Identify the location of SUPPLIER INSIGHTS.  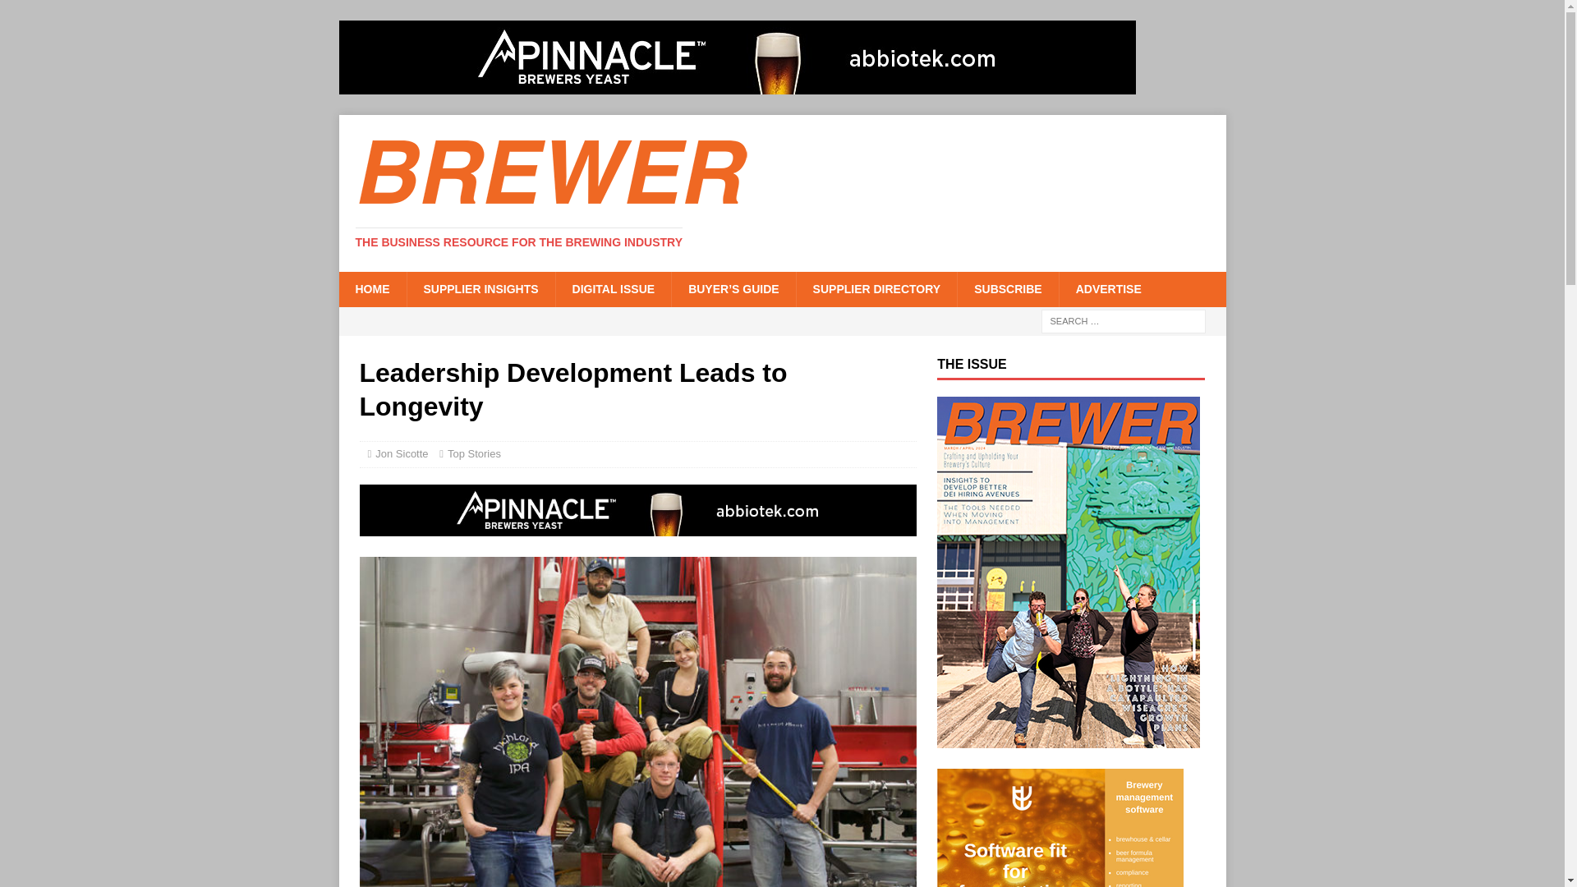
(480, 288).